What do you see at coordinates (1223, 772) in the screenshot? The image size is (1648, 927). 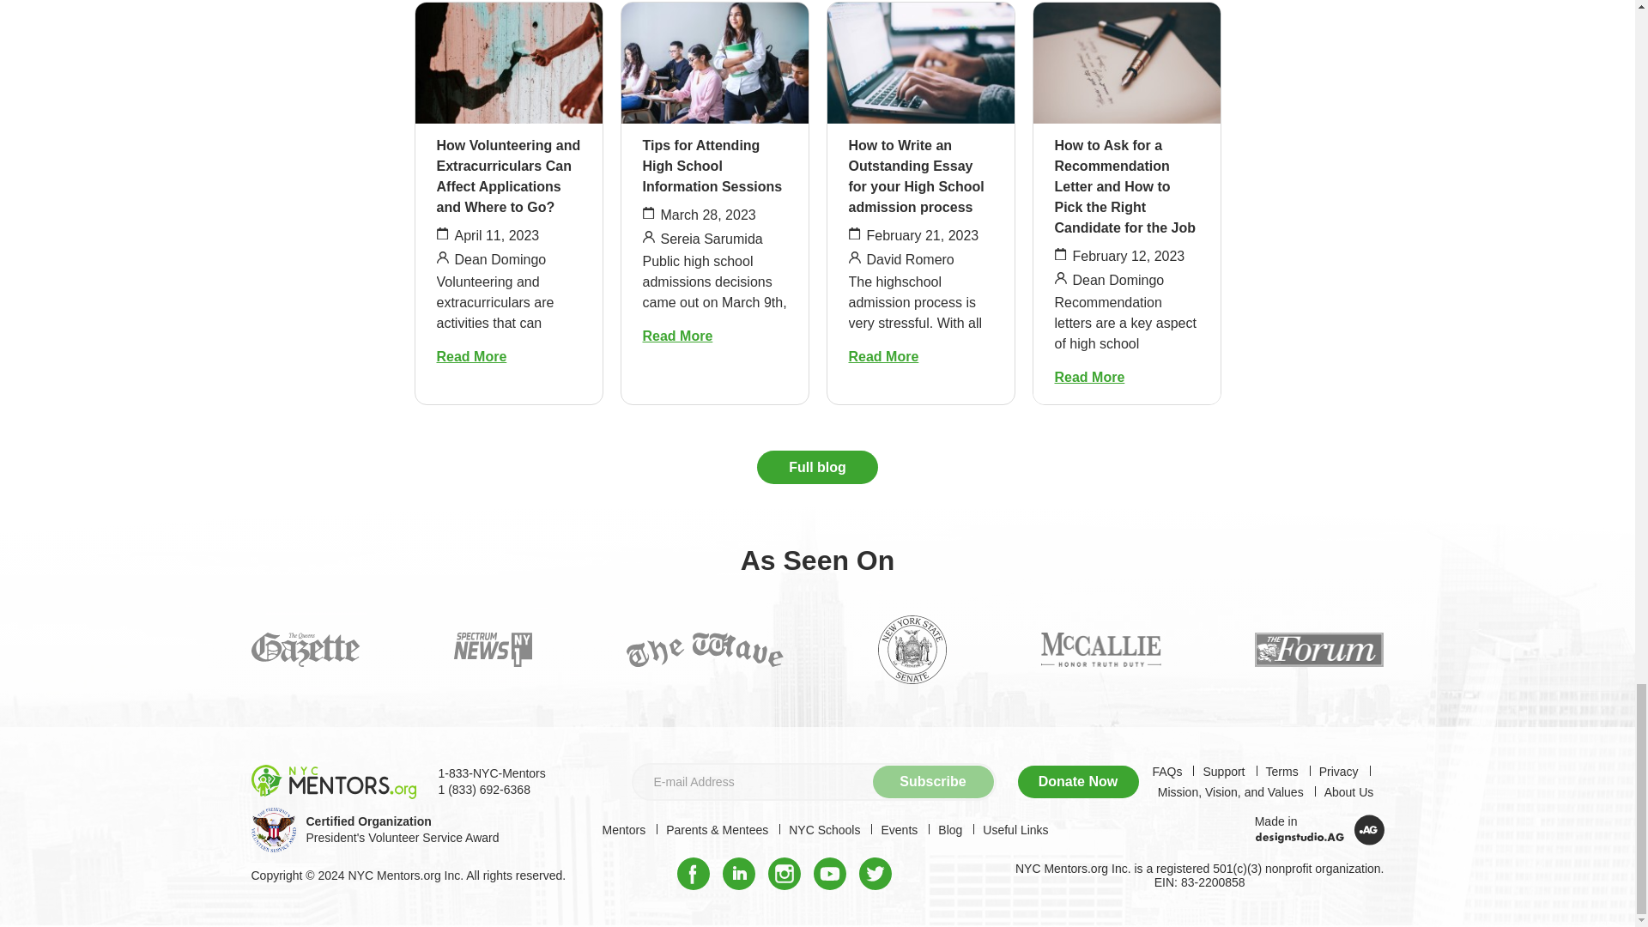 I see `Support` at bounding box center [1223, 772].